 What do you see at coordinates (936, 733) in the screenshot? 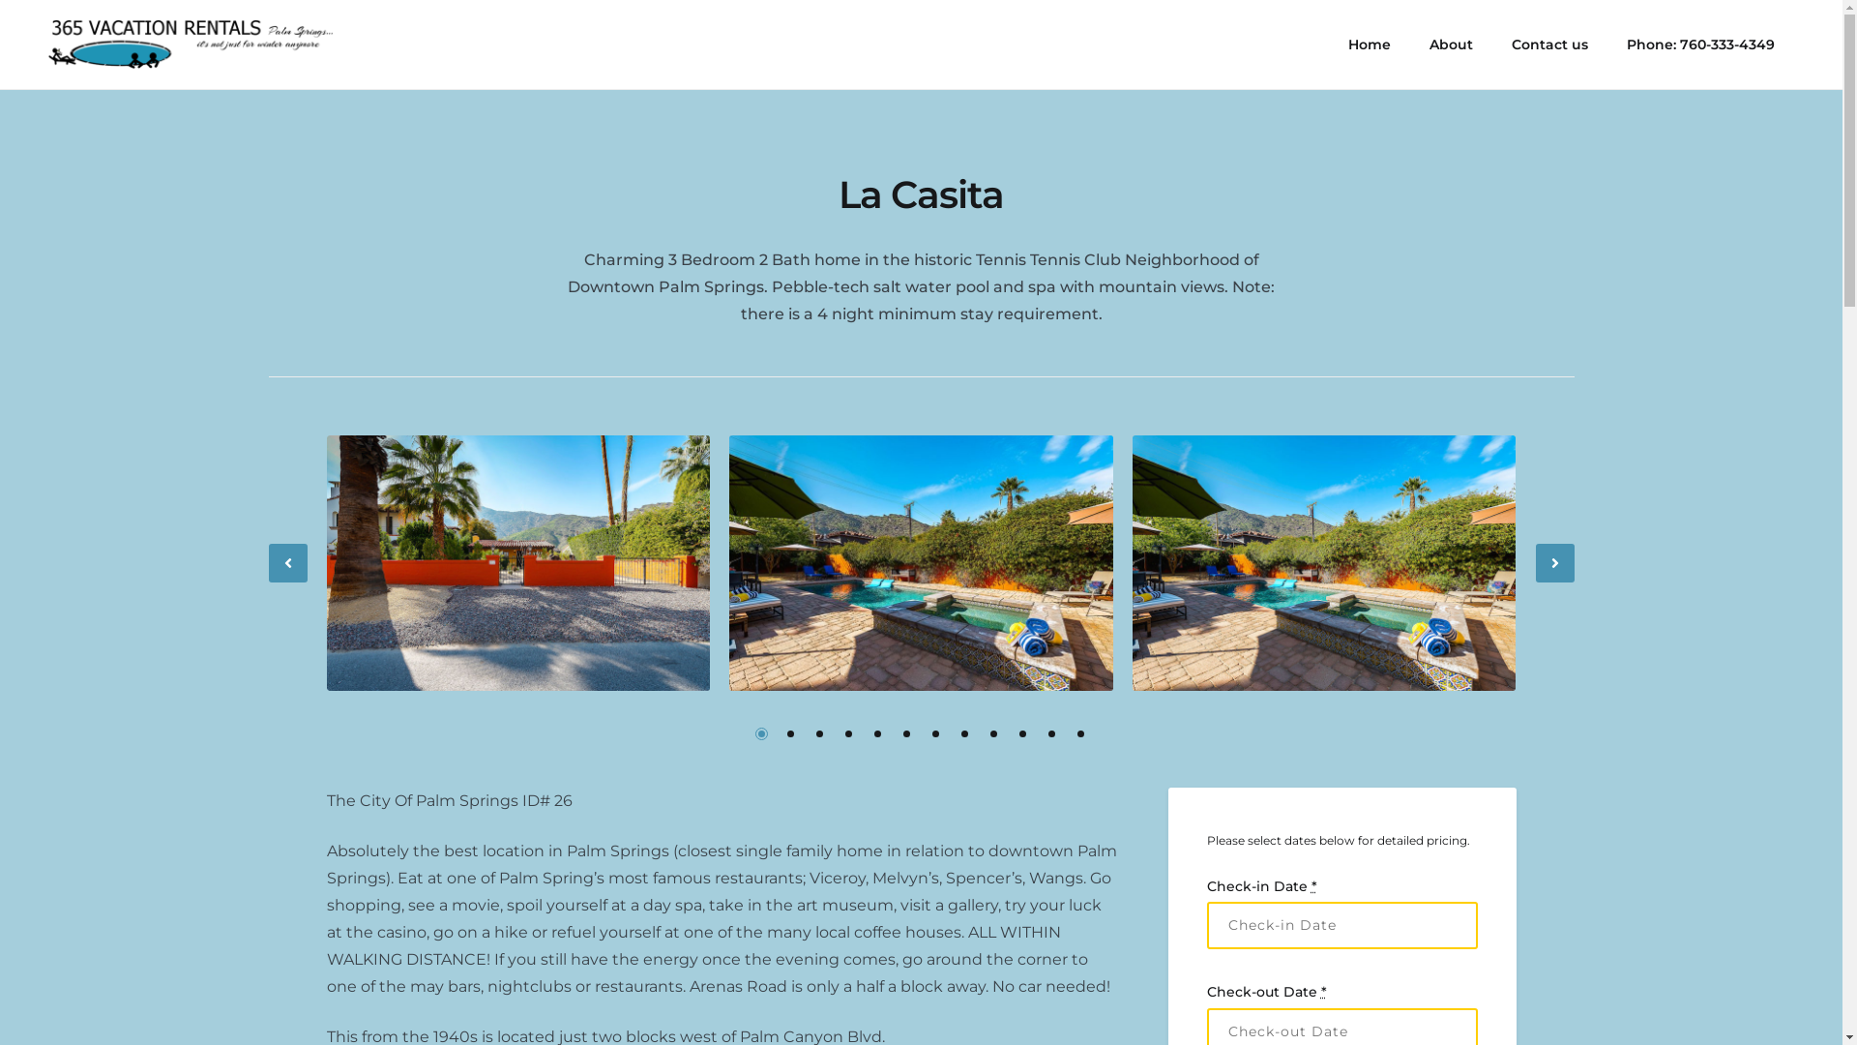
I see `7` at bounding box center [936, 733].